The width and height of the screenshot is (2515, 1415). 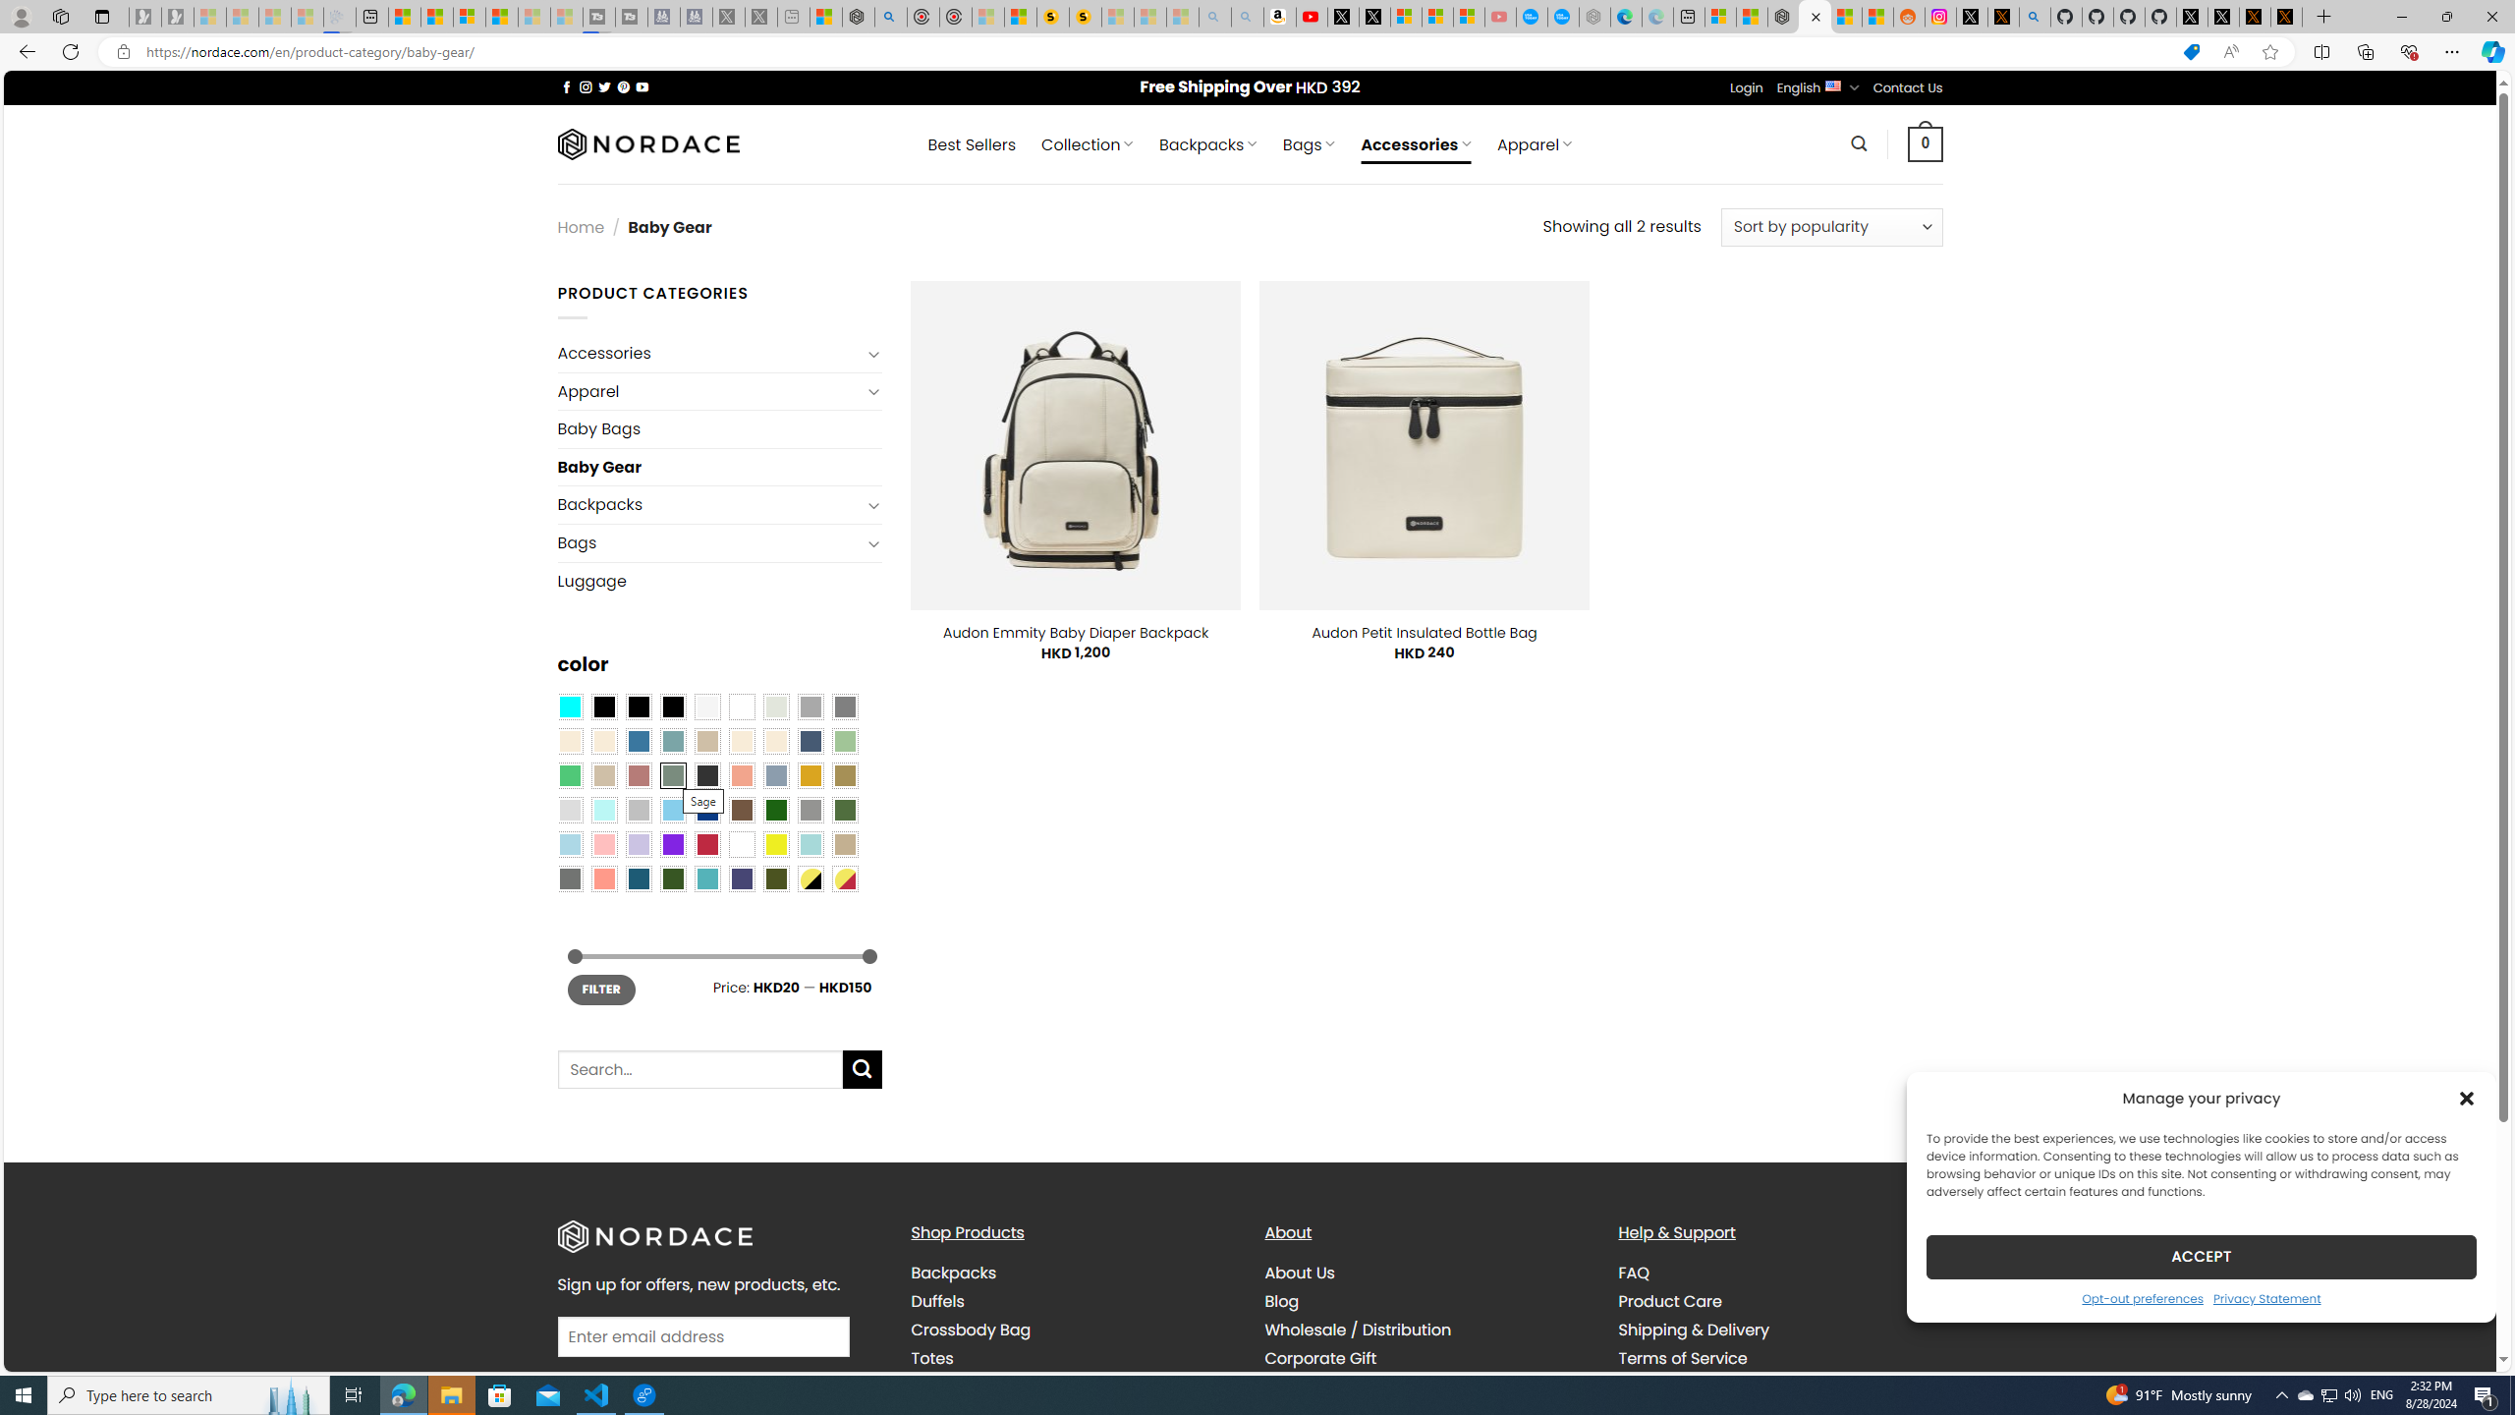 What do you see at coordinates (971, 1330) in the screenshot?
I see `Crossbody Bag` at bounding box center [971, 1330].